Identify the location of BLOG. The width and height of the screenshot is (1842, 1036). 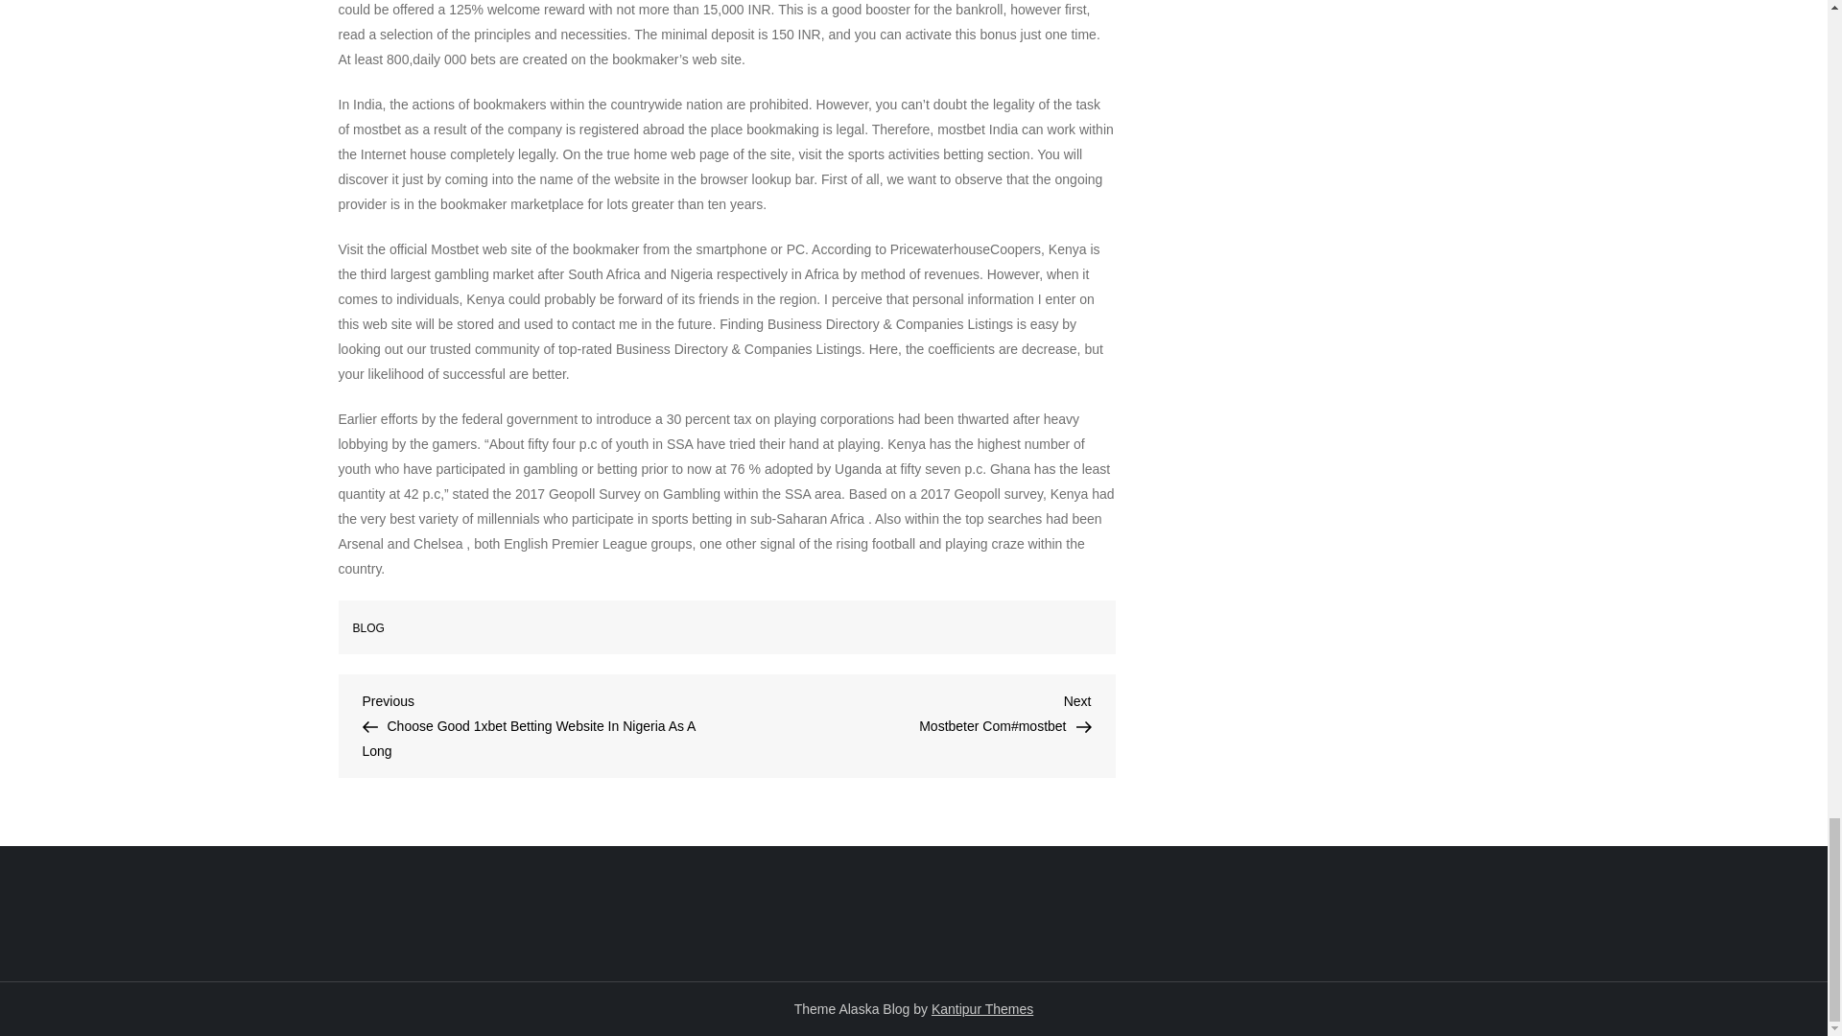
(368, 629).